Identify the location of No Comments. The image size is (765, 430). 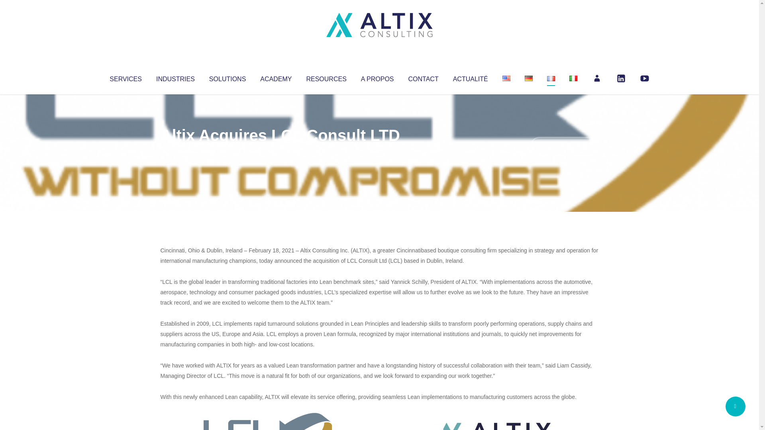
(564, 146).